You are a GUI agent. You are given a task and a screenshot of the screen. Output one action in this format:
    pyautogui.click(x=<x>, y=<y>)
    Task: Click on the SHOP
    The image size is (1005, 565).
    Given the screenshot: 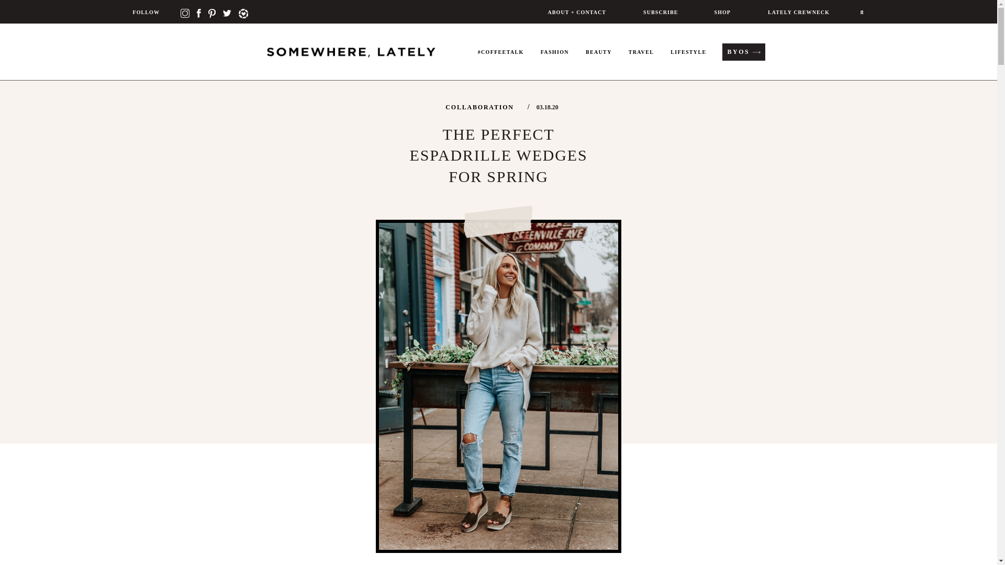 What is the action you would take?
    pyautogui.click(x=721, y=12)
    